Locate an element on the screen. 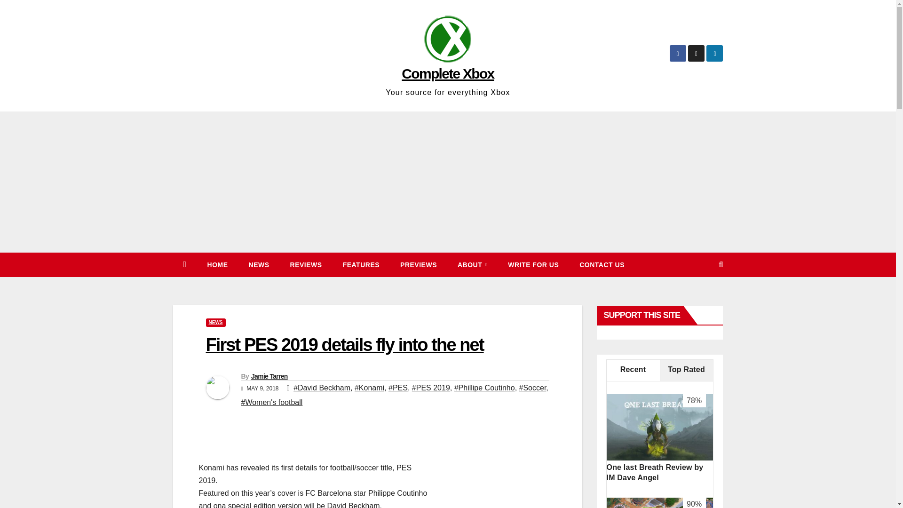 This screenshot has width=903, height=508. Home is located at coordinates (217, 264).